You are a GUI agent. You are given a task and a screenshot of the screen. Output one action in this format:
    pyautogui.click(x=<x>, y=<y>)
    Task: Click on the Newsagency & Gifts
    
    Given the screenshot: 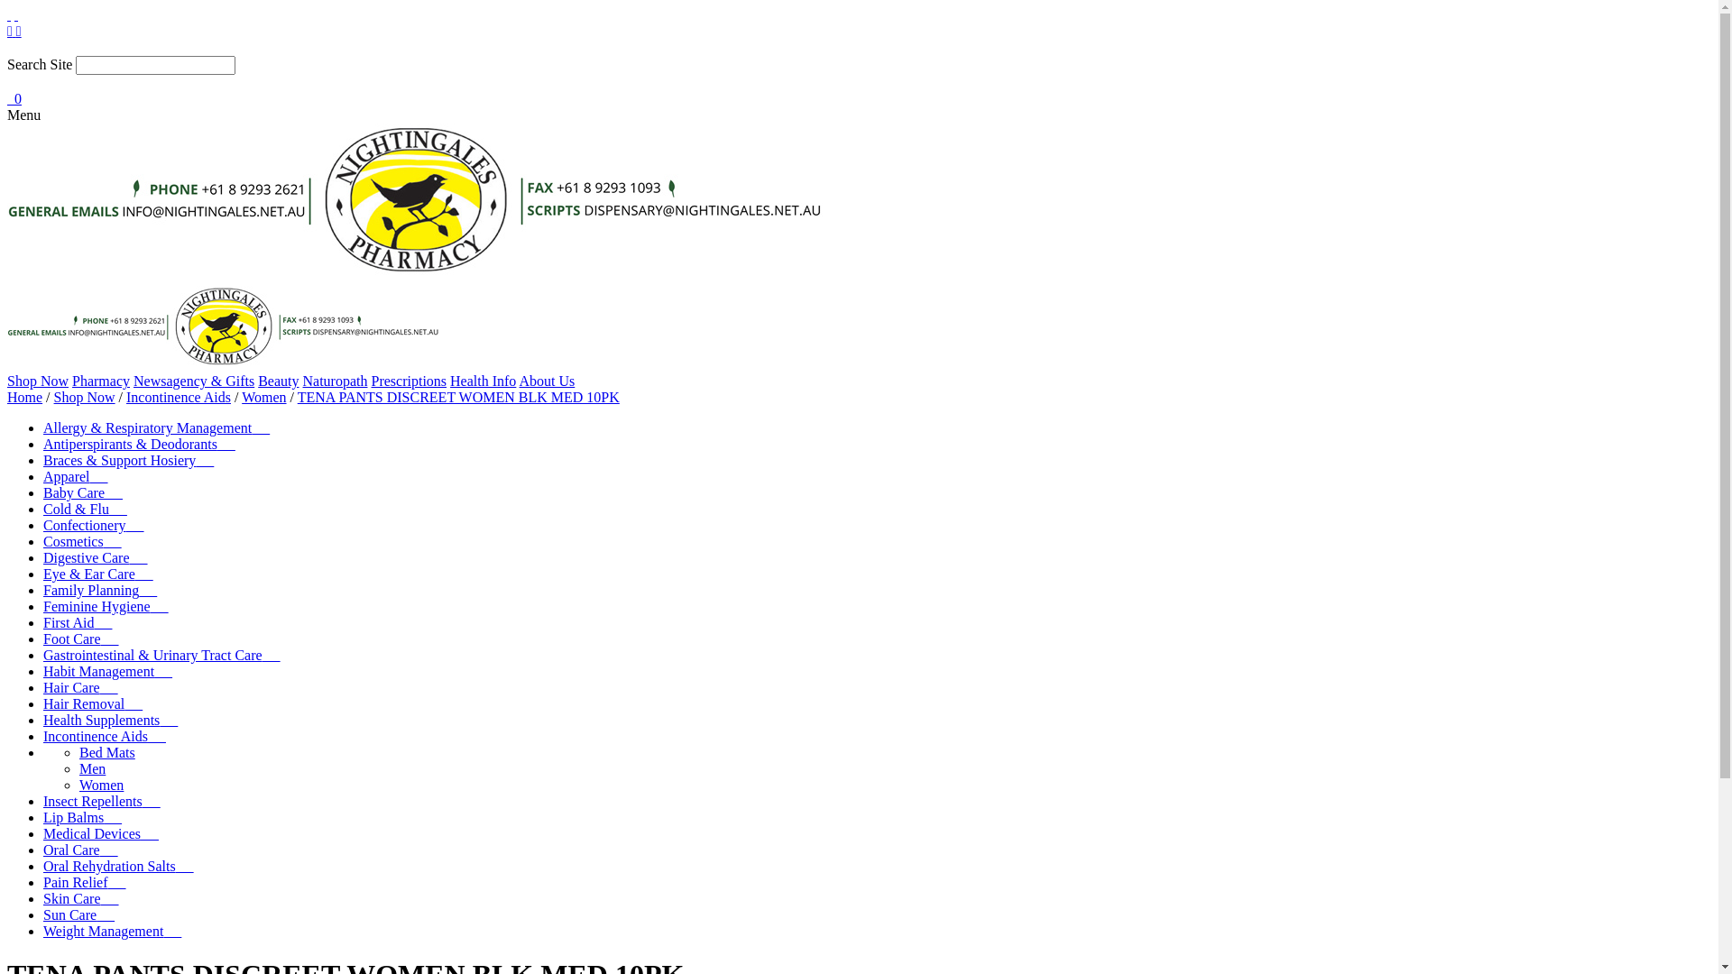 What is the action you would take?
    pyautogui.click(x=194, y=381)
    